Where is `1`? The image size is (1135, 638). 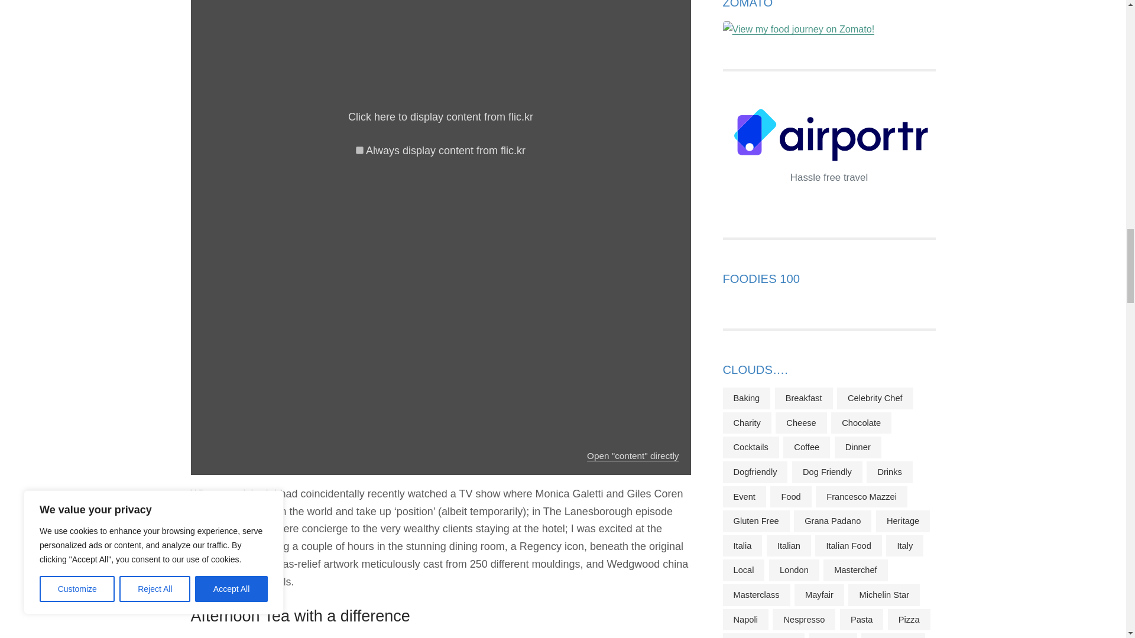 1 is located at coordinates (359, 150).